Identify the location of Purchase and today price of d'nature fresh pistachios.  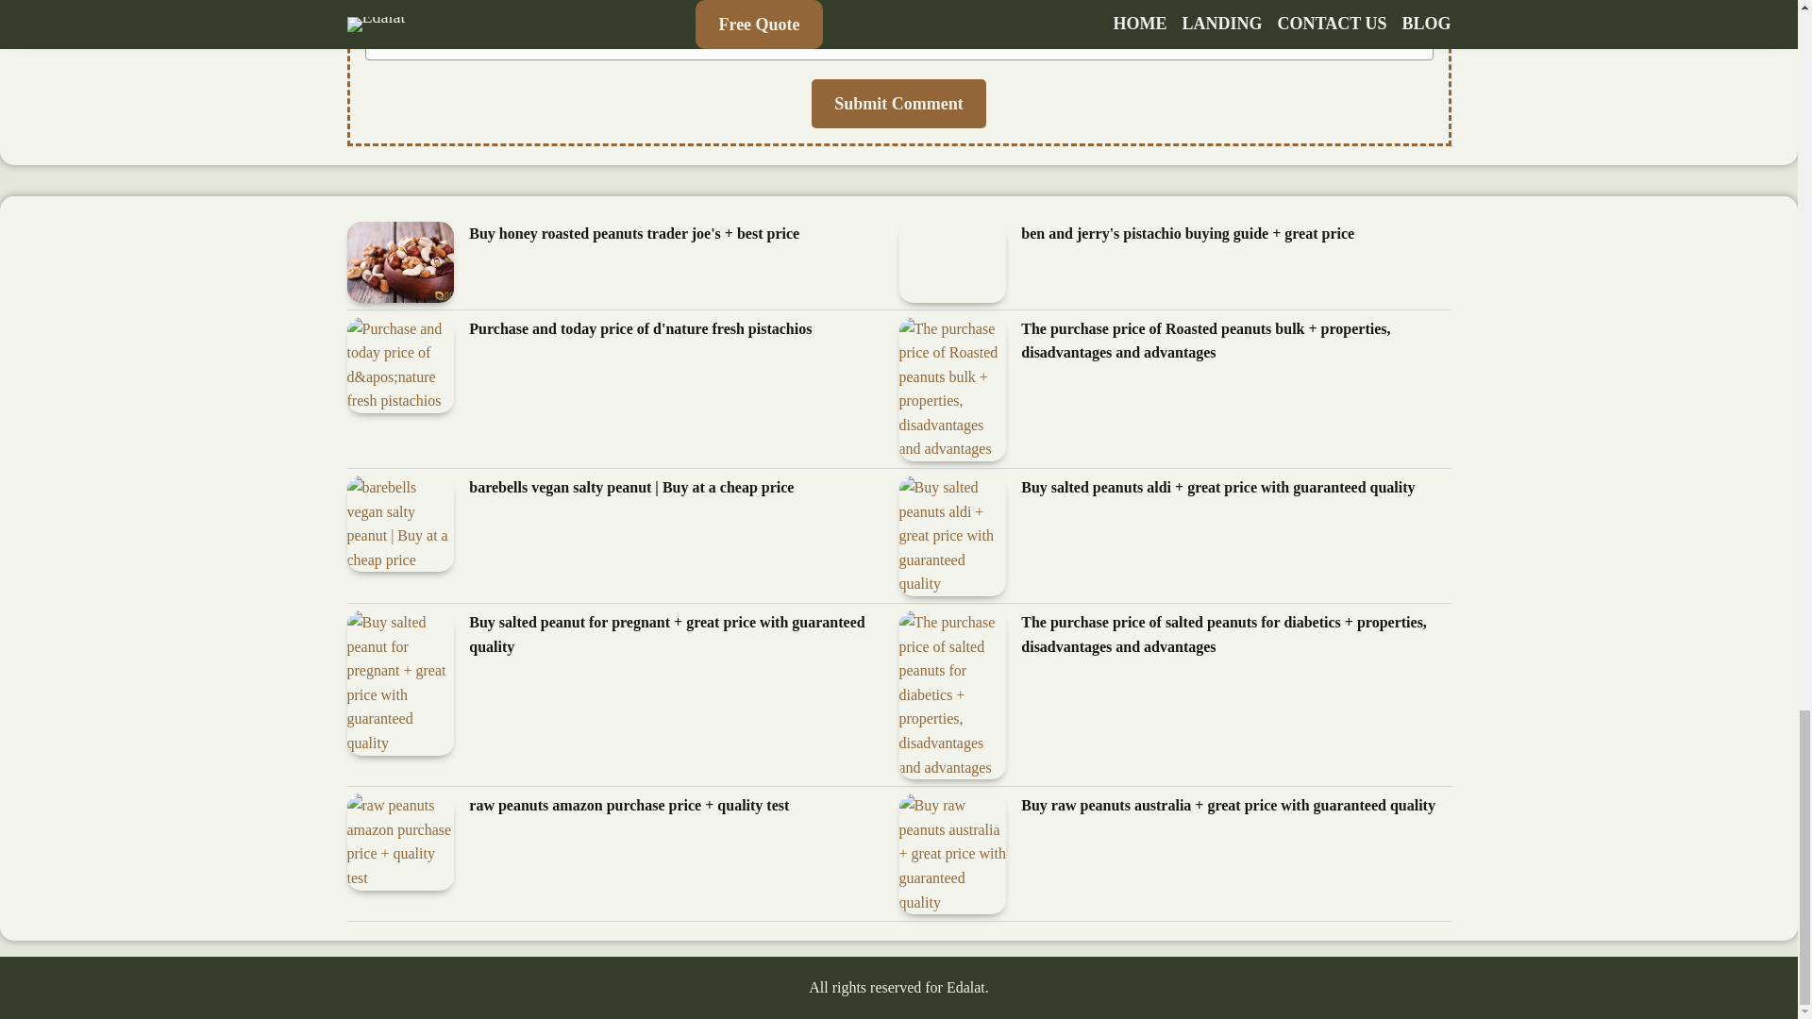
(640, 328).